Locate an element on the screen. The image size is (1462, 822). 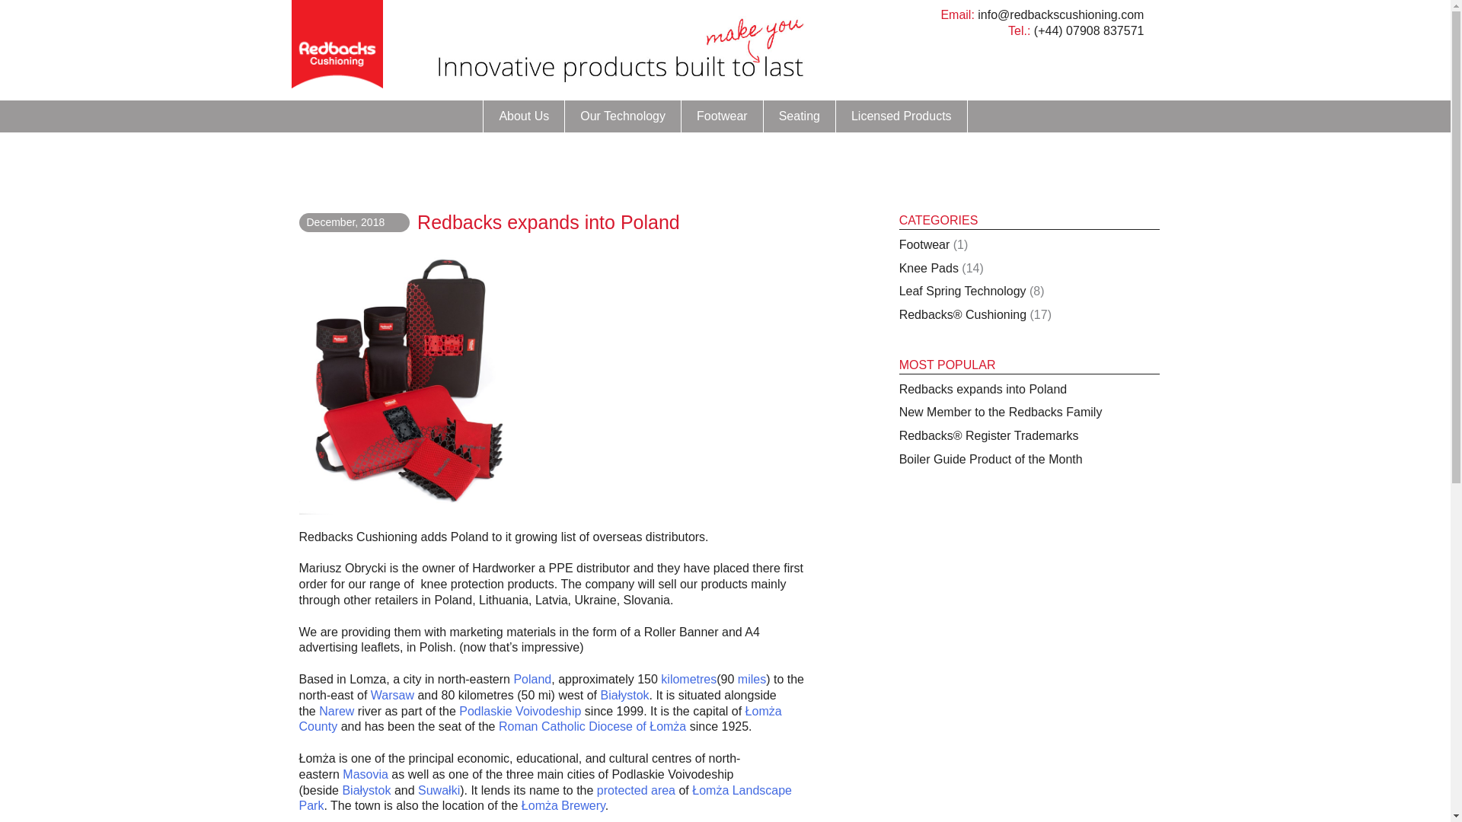
07908 837571 is located at coordinates (1104, 30).